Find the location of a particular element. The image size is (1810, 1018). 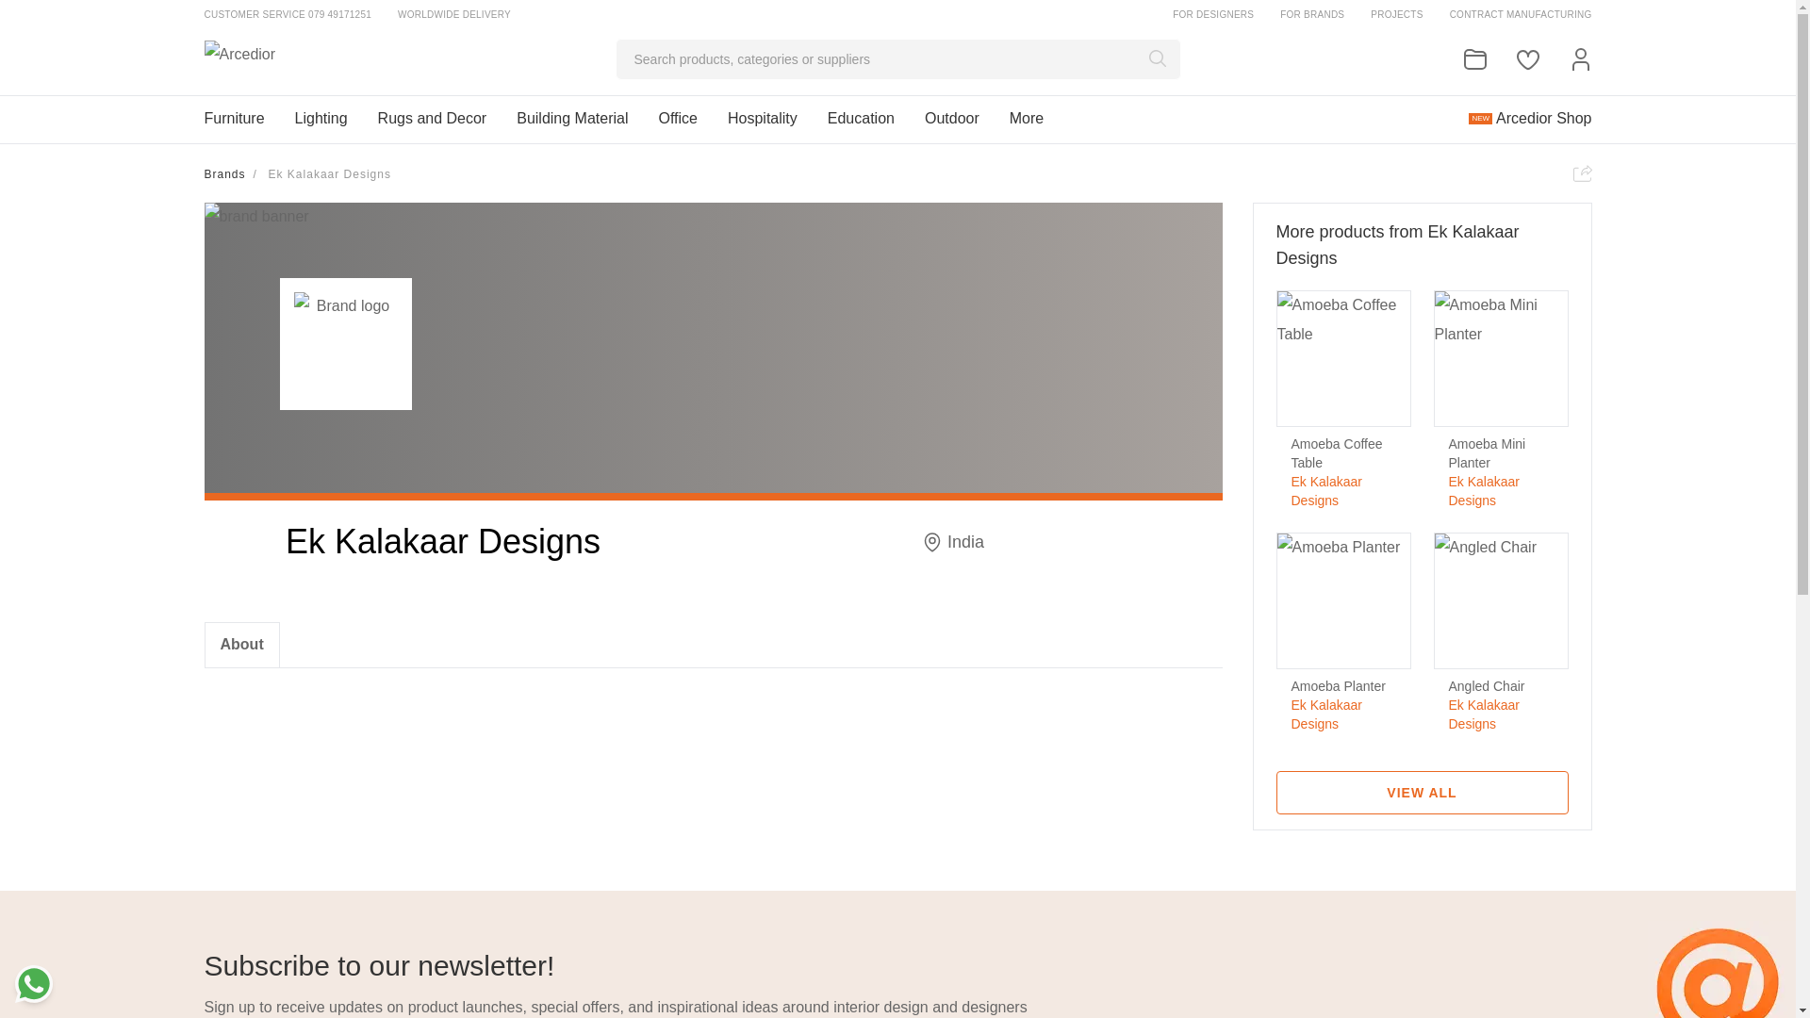

CONTRACT MANUFACTURING is located at coordinates (1521, 14).